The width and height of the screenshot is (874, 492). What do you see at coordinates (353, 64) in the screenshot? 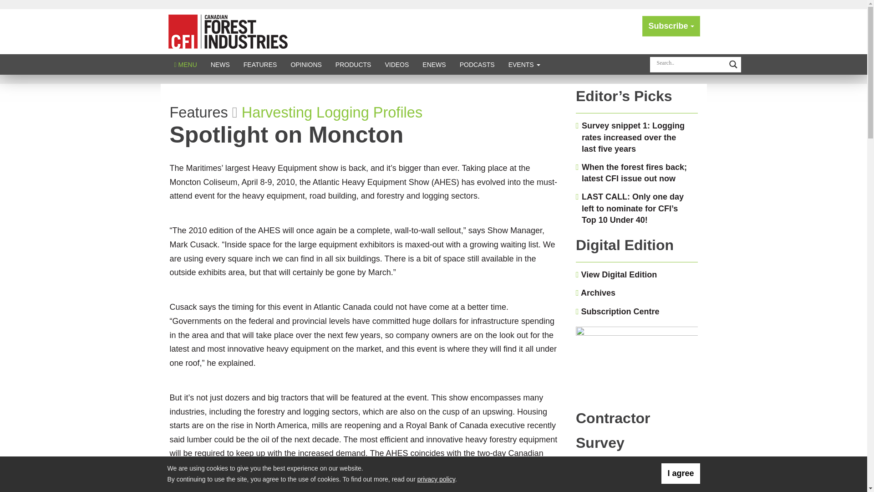
I see `PRODUCTS` at bounding box center [353, 64].